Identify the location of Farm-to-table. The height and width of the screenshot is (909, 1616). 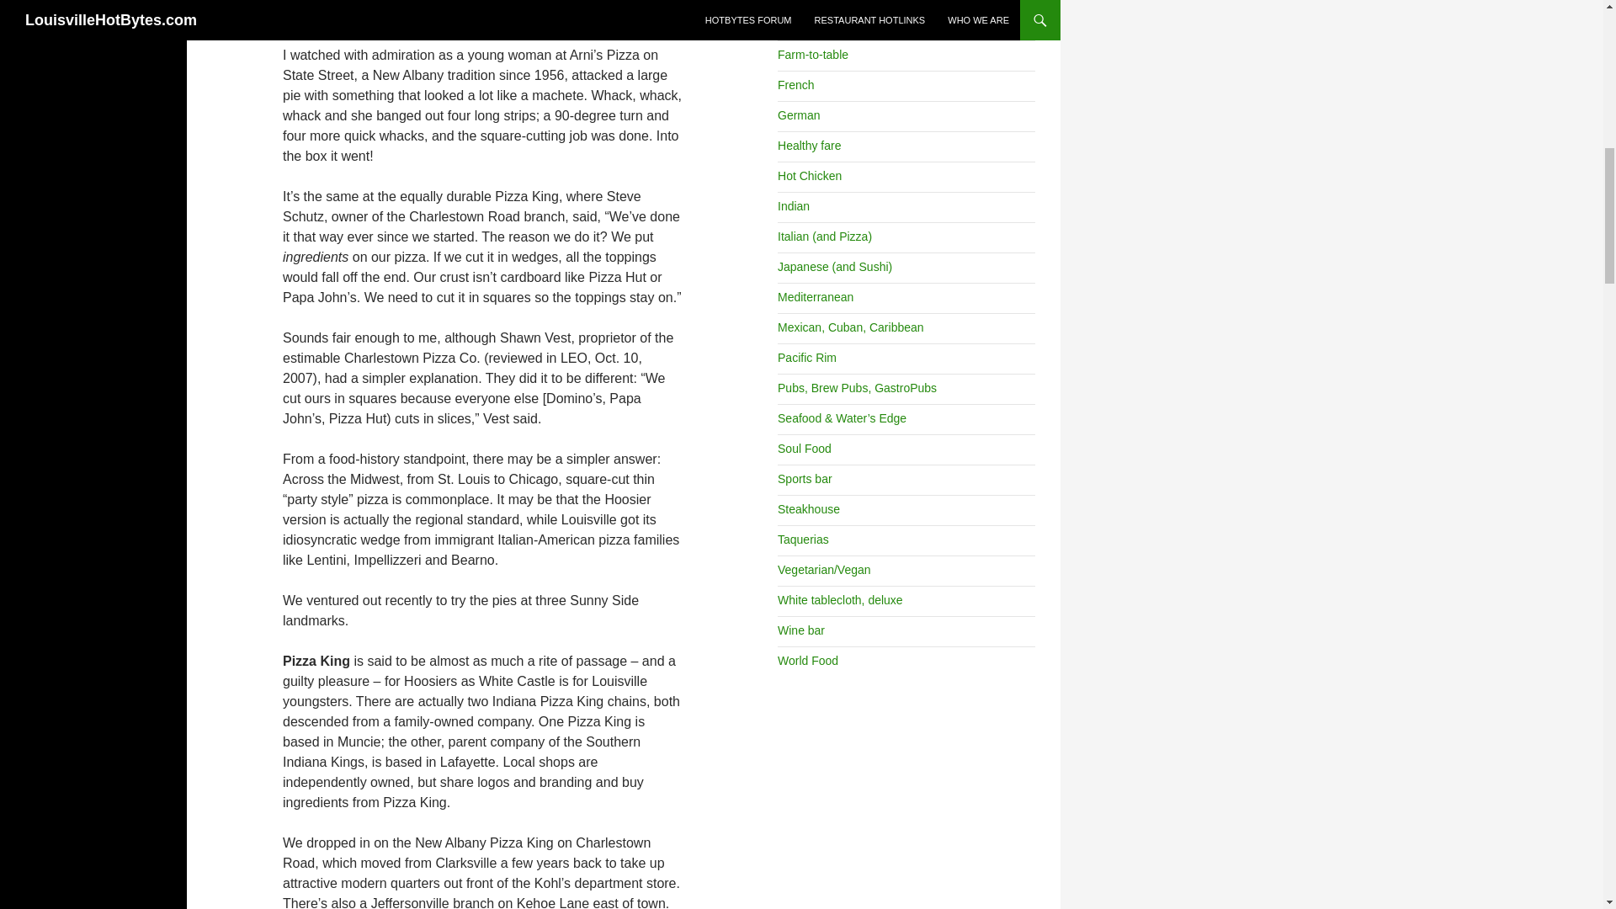
(813, 55).